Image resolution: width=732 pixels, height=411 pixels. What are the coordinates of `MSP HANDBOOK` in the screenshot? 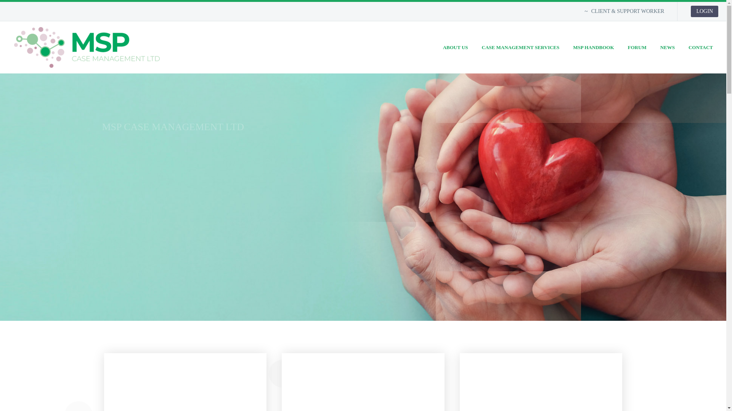 It's located at (593, 47).